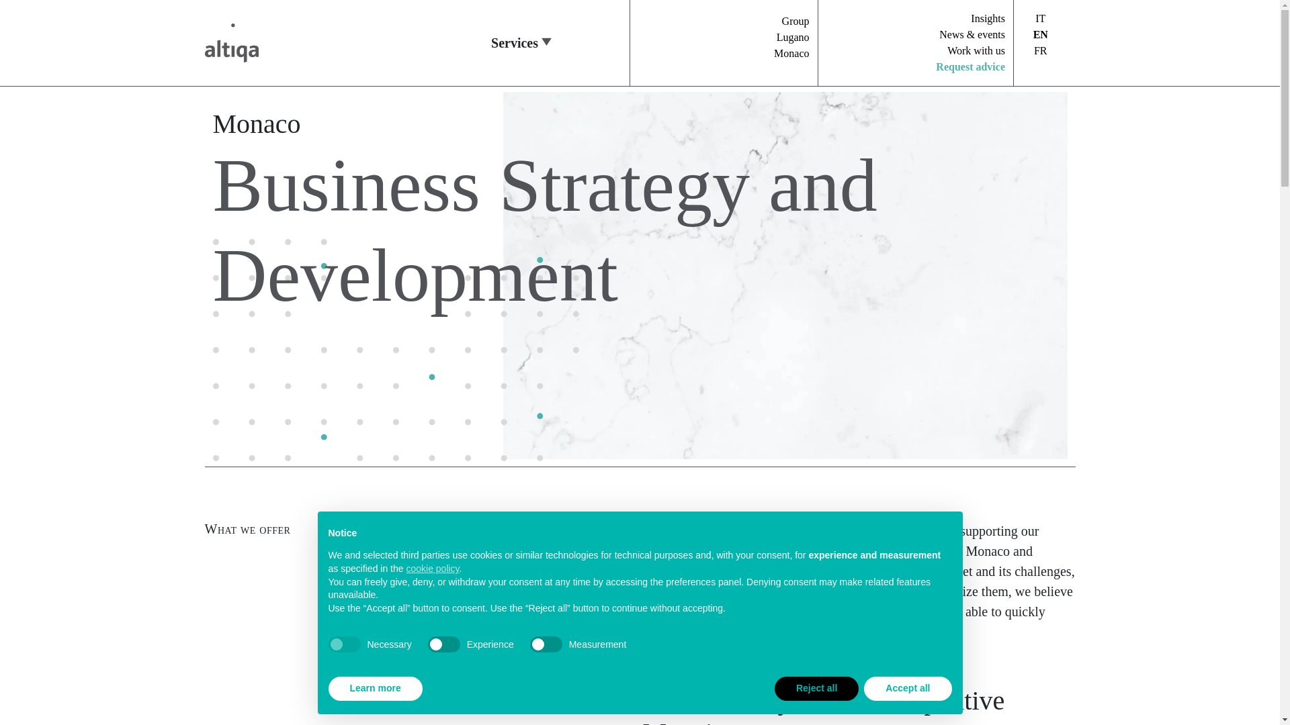 The width and height of the screenshot is (1290, 725). Describe the element at coordinates (1041, 50) in the screenshot. I see `FR` at that location.